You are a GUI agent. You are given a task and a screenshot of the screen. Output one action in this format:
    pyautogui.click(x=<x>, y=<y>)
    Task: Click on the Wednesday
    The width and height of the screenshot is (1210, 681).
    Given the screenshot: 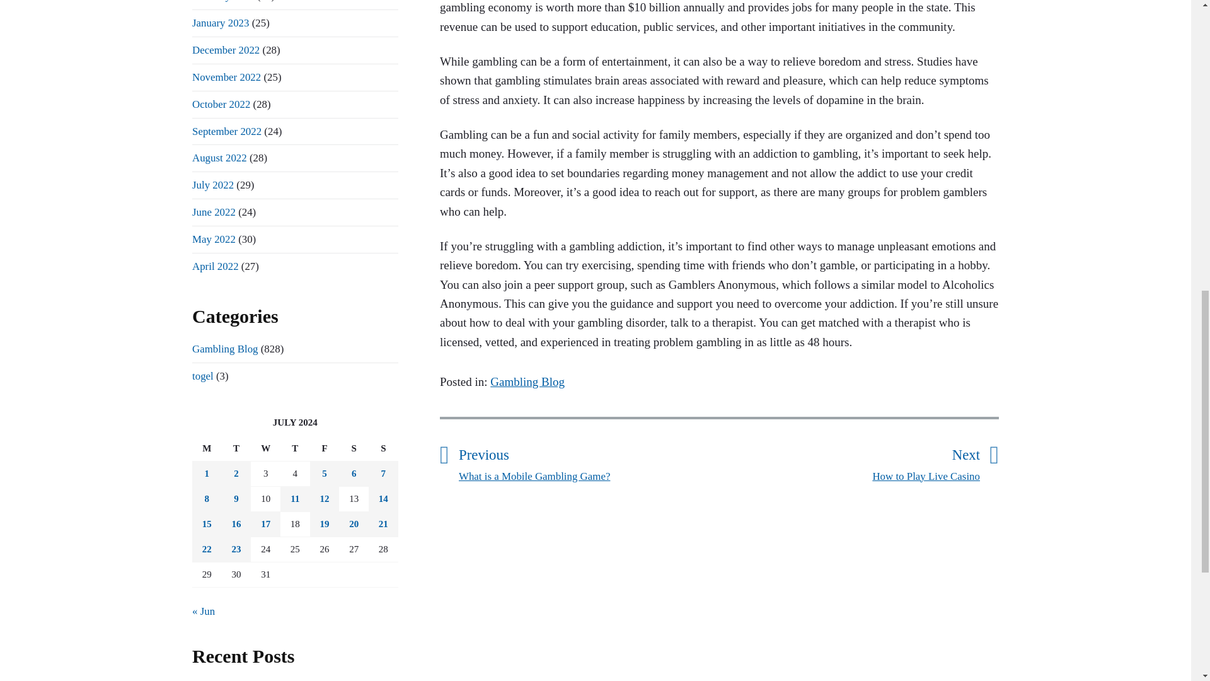 What is the action you would take?
    pyautogui.click(x=223, y=1)
    